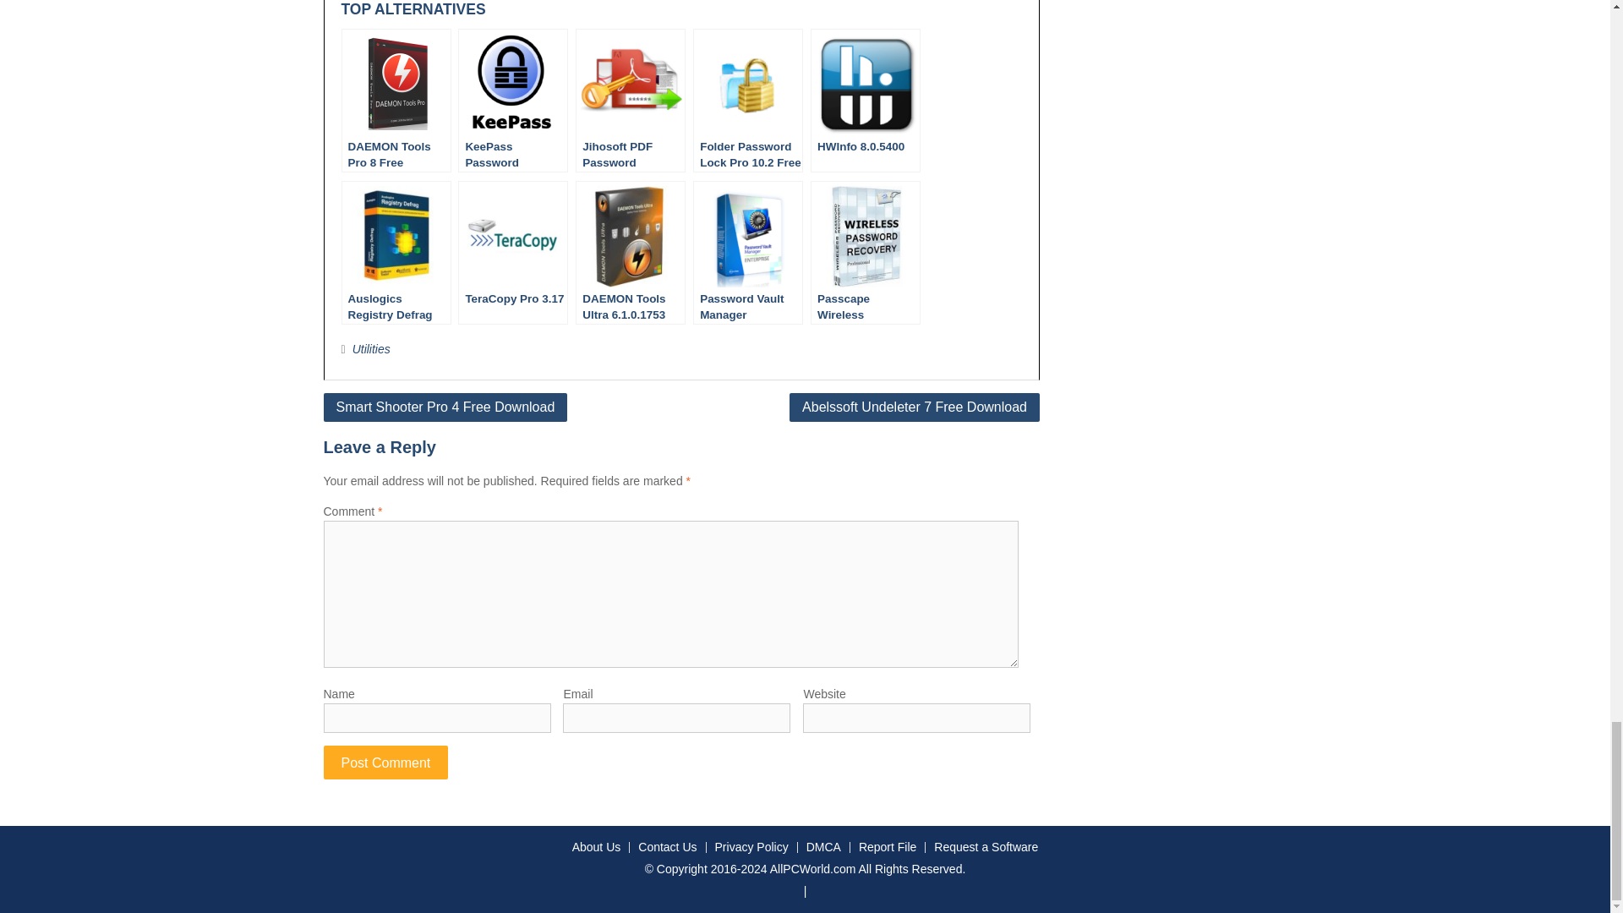 The image size is (1623, 913). I want to click on DAEMON Tools Pro 8 Free Download, so click(396, 100).